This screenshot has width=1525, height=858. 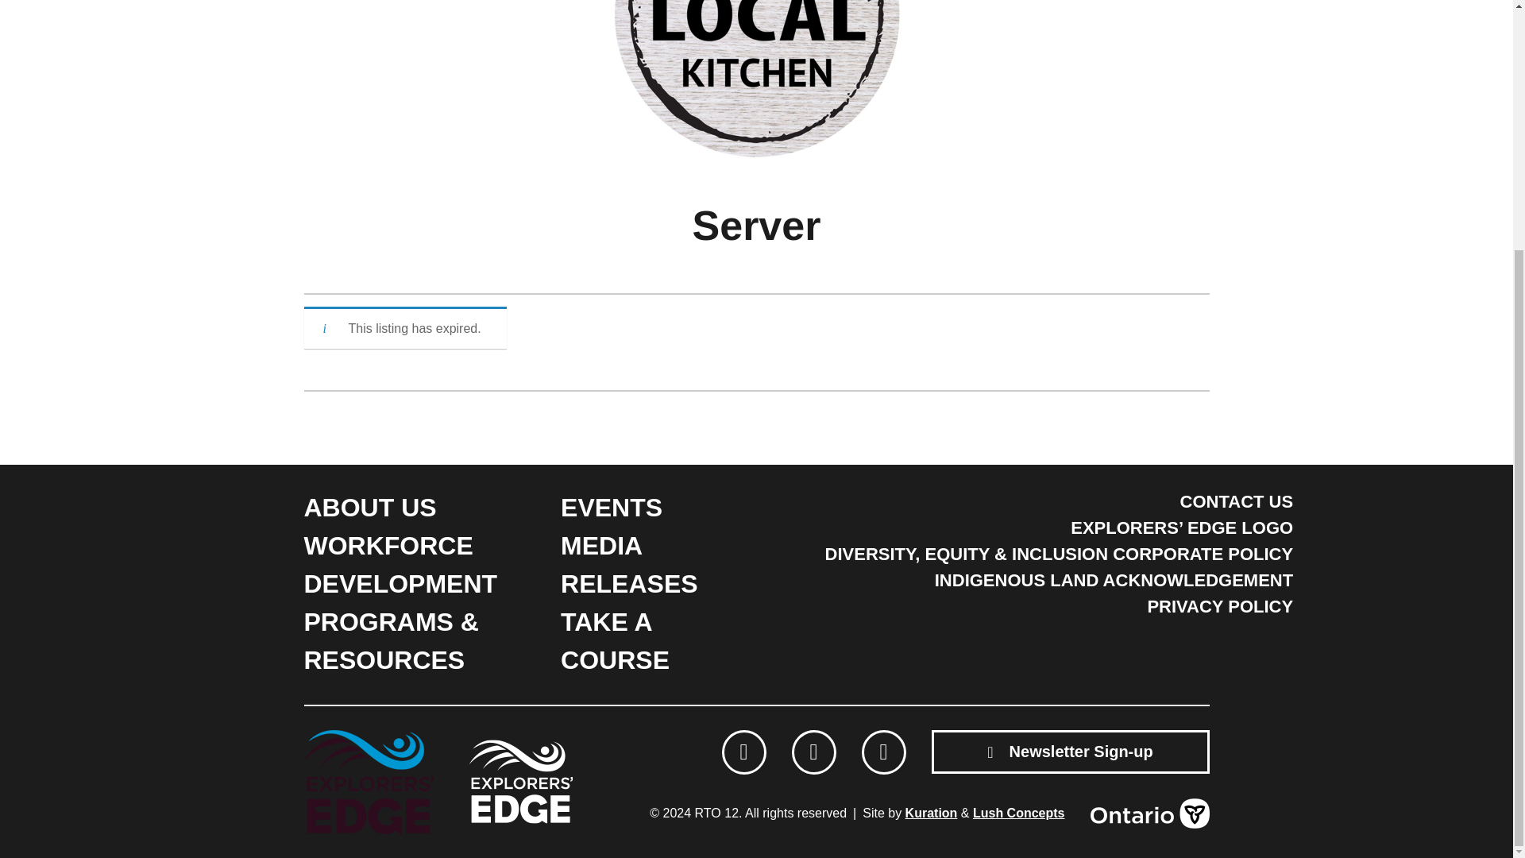 I want to click on CONTACT US, so click(x=1237, y=500).